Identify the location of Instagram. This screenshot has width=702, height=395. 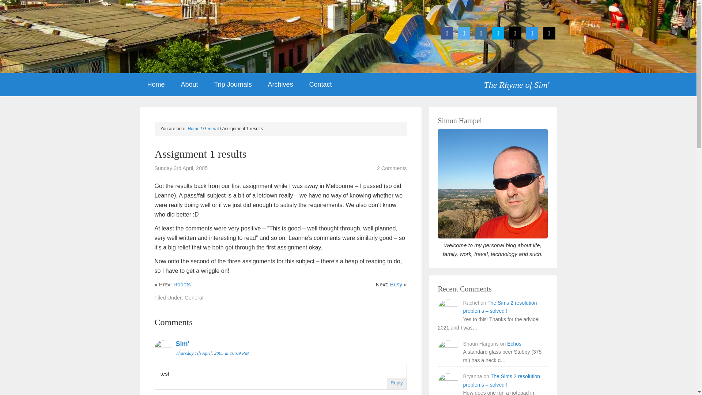
(481, 33).